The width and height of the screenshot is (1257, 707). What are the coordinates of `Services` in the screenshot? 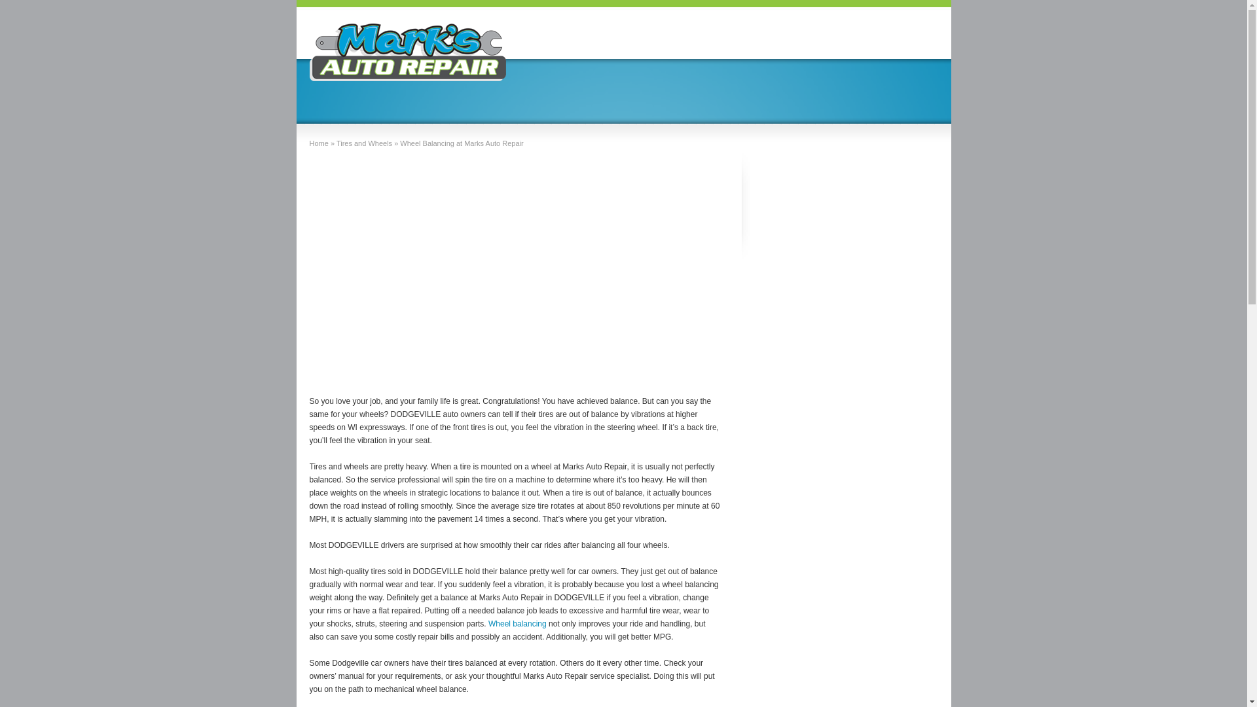 It's located at (617, 46).